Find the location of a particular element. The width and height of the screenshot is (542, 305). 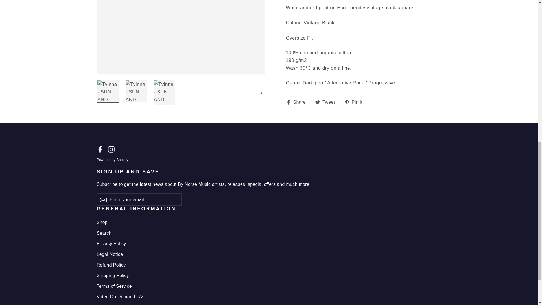

Pin on Pinterest is located at coordinates (355, 102).